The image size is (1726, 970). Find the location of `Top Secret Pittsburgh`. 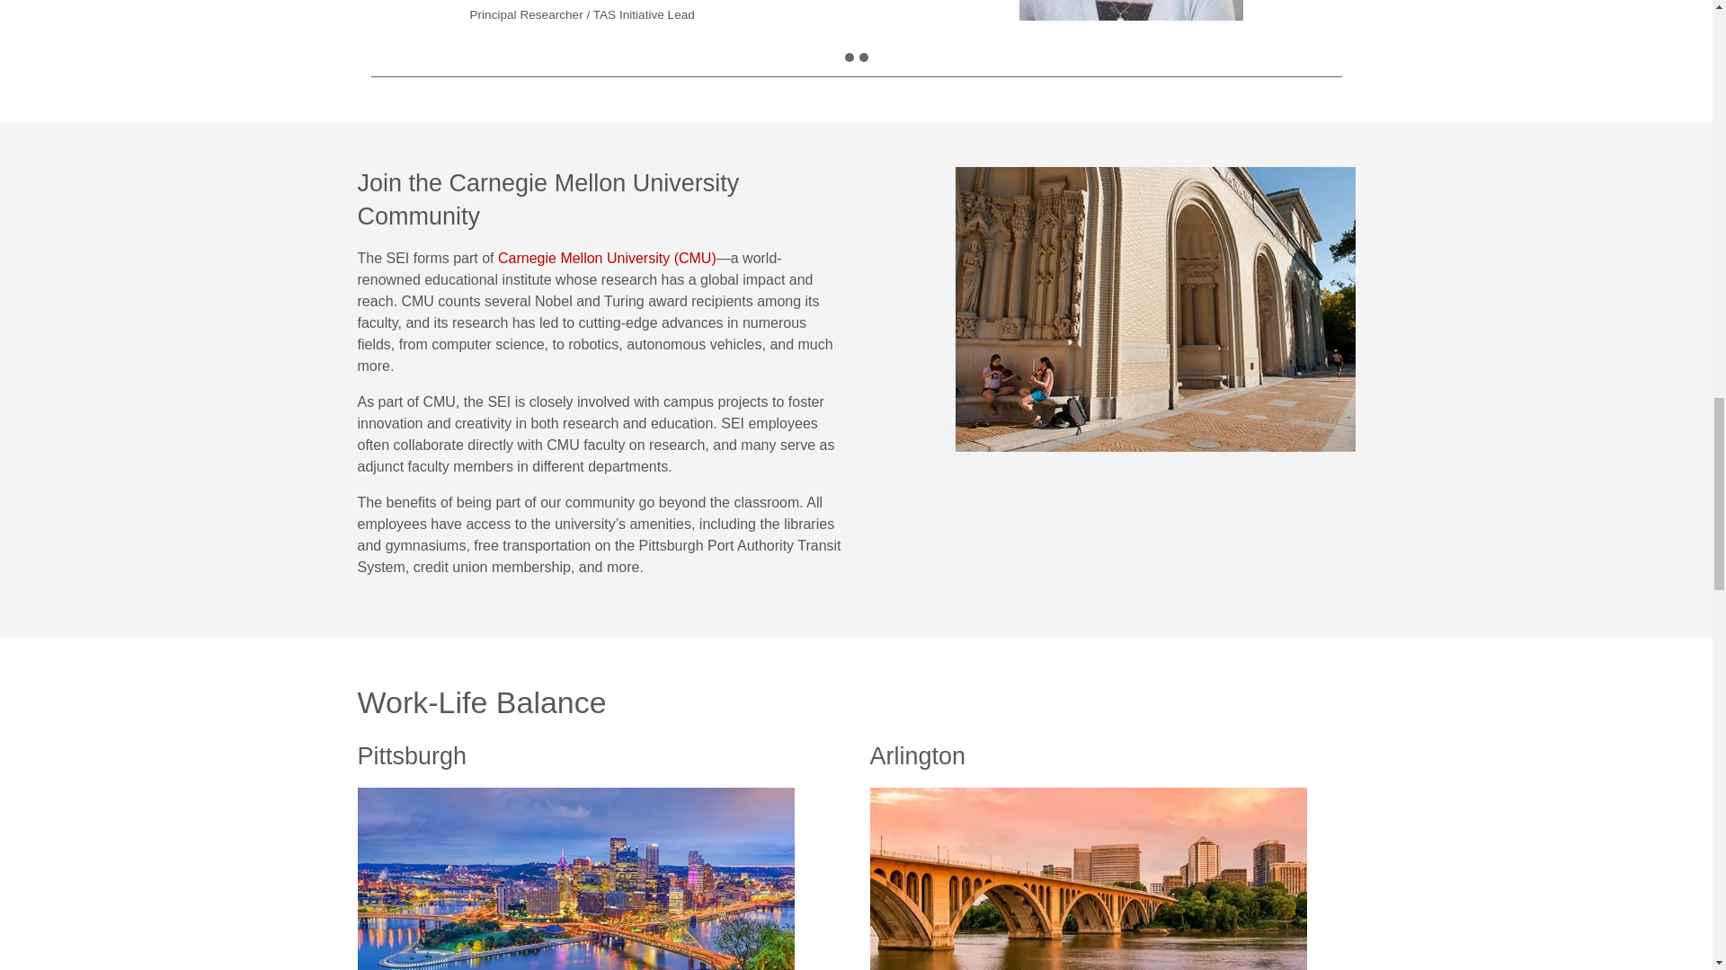

Top Secret Pittsburgh is located at coordinates (575, 878).